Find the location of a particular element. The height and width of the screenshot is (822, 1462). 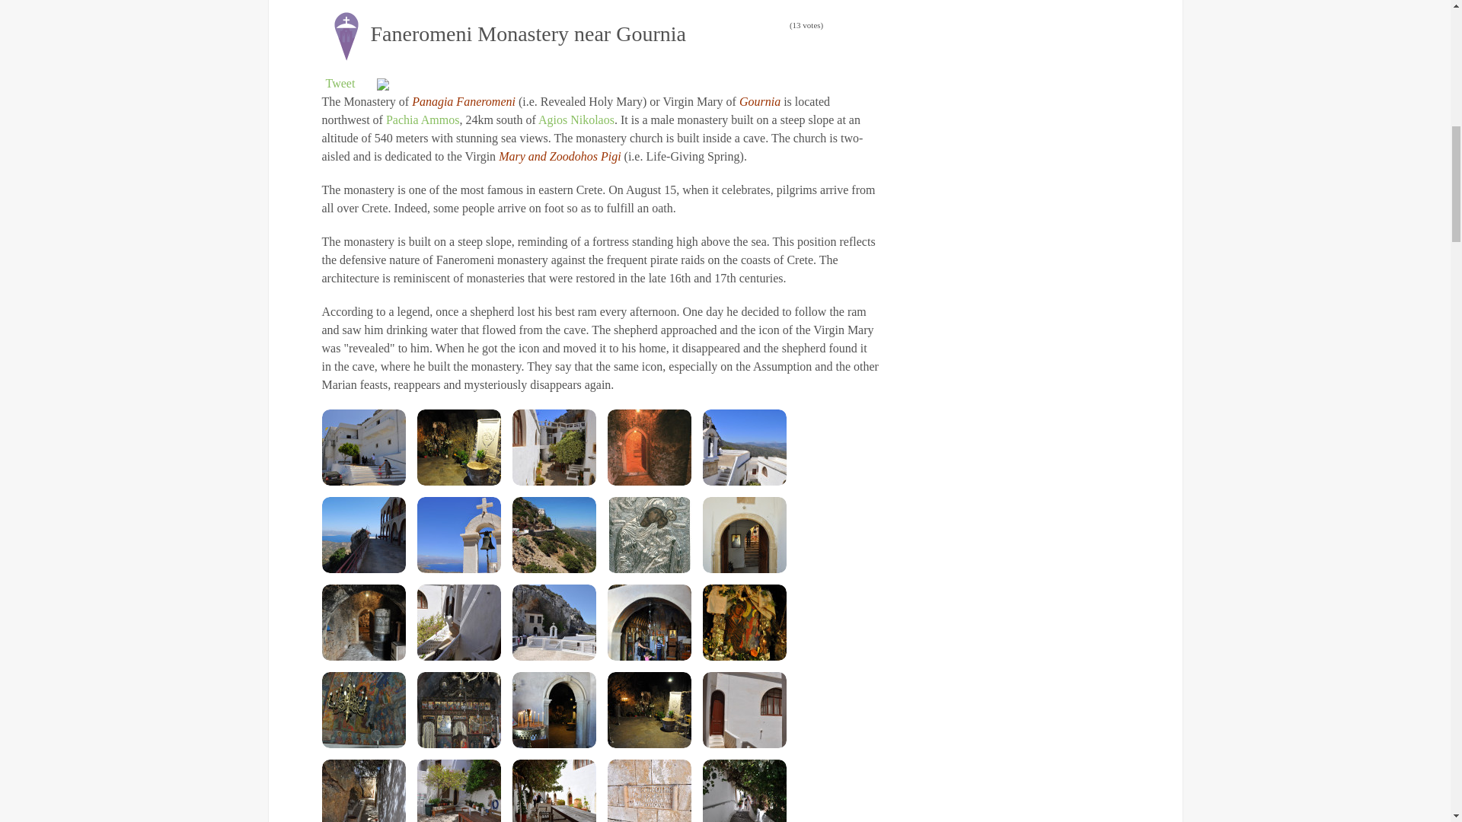

Faneromeni Monastery near Gournia is located at coordinates (650, 448).